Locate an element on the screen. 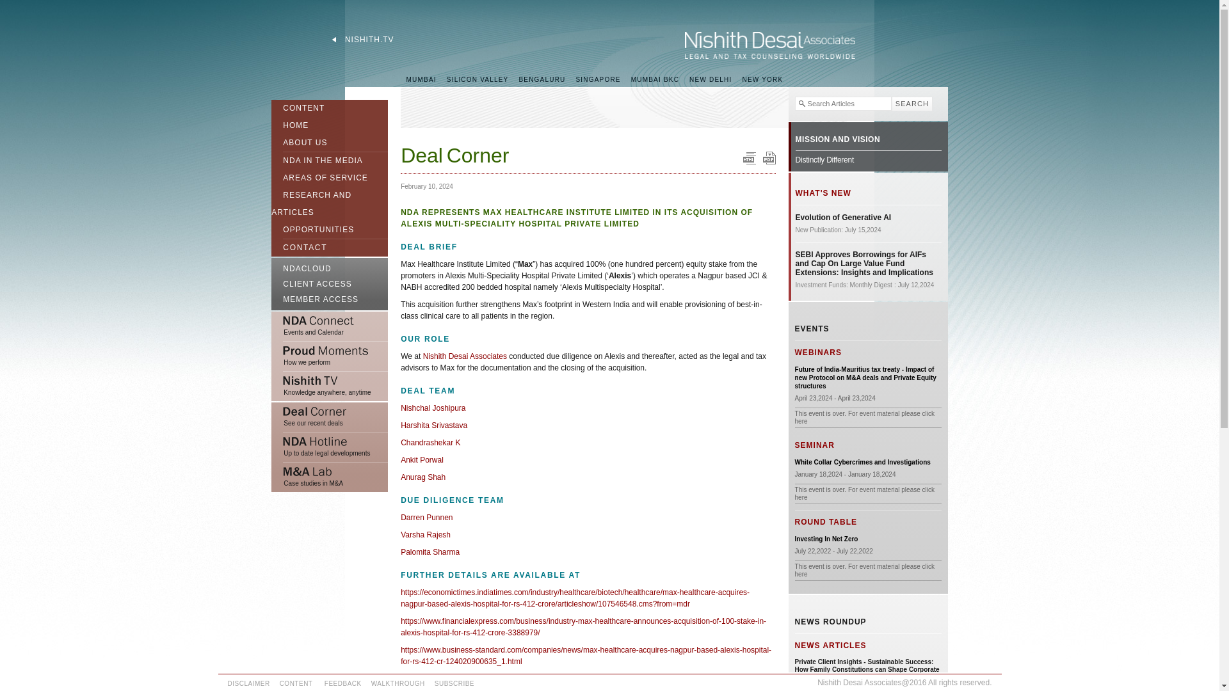 Image resolution: width=1229 pixels, height=691 pixels. MUMBAI is located at coordinates (421, 79).